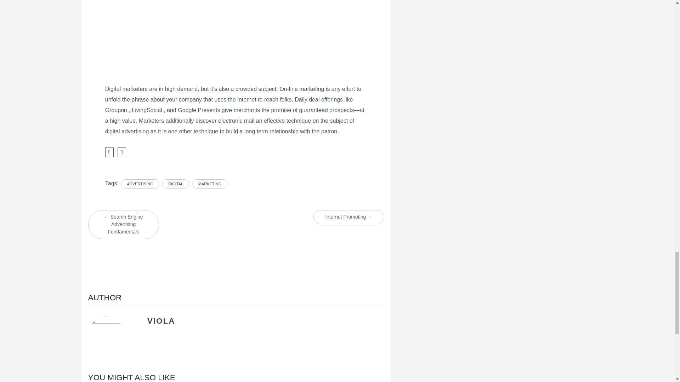 This screenshot has width=680, height=382. I want to click on MARKETING, so click(210, 184).